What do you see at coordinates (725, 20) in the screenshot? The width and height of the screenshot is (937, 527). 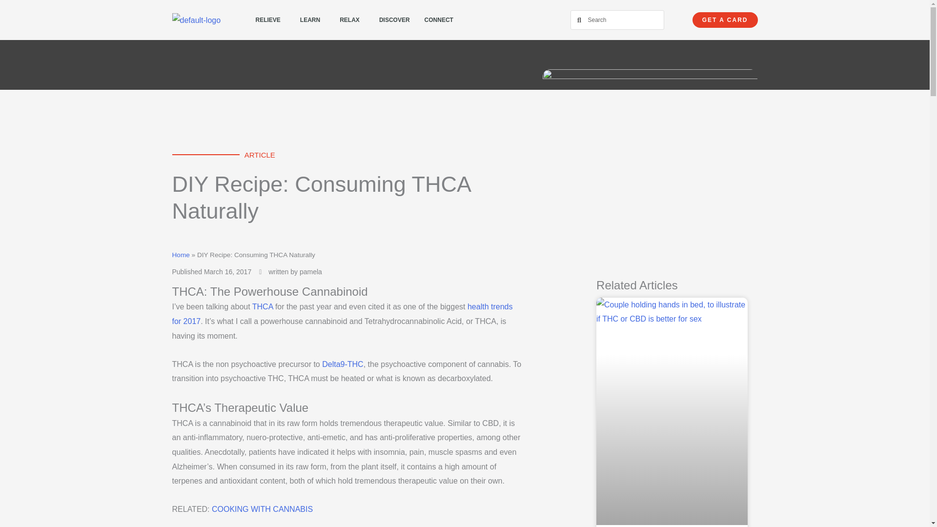 I see `GET A CARD` at bounding box center [725, 20].